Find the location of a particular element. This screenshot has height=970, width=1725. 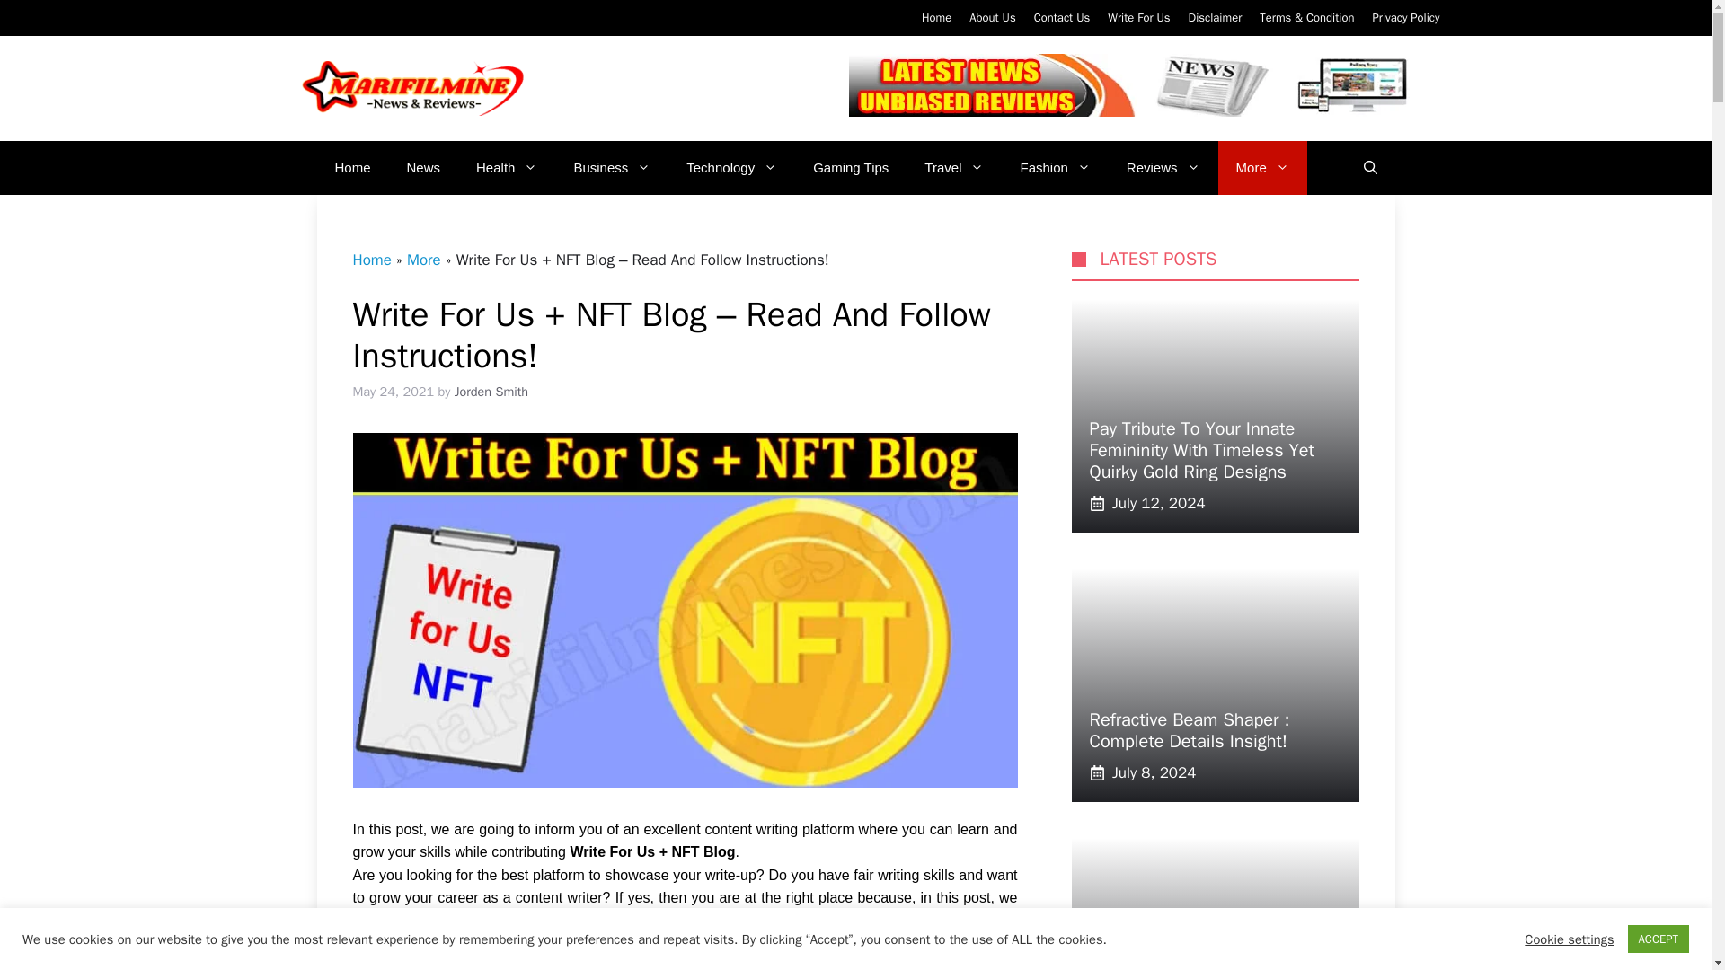

Gaming Tips is located at coordinates (851, 167).